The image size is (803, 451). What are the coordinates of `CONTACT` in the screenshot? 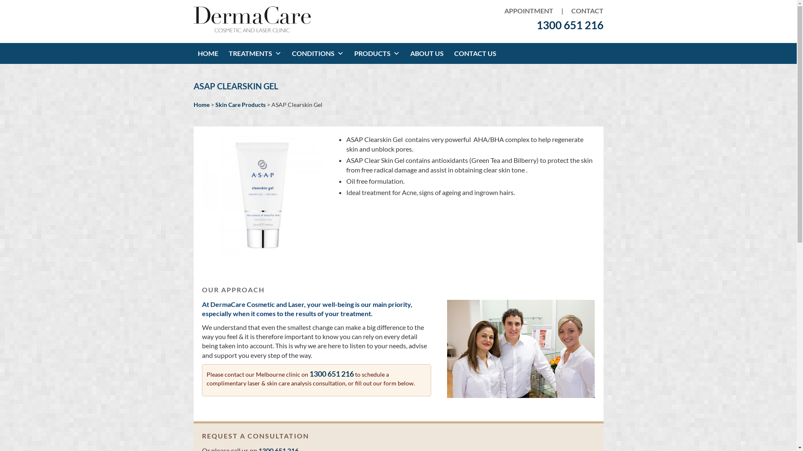 It's located at (584, 11).